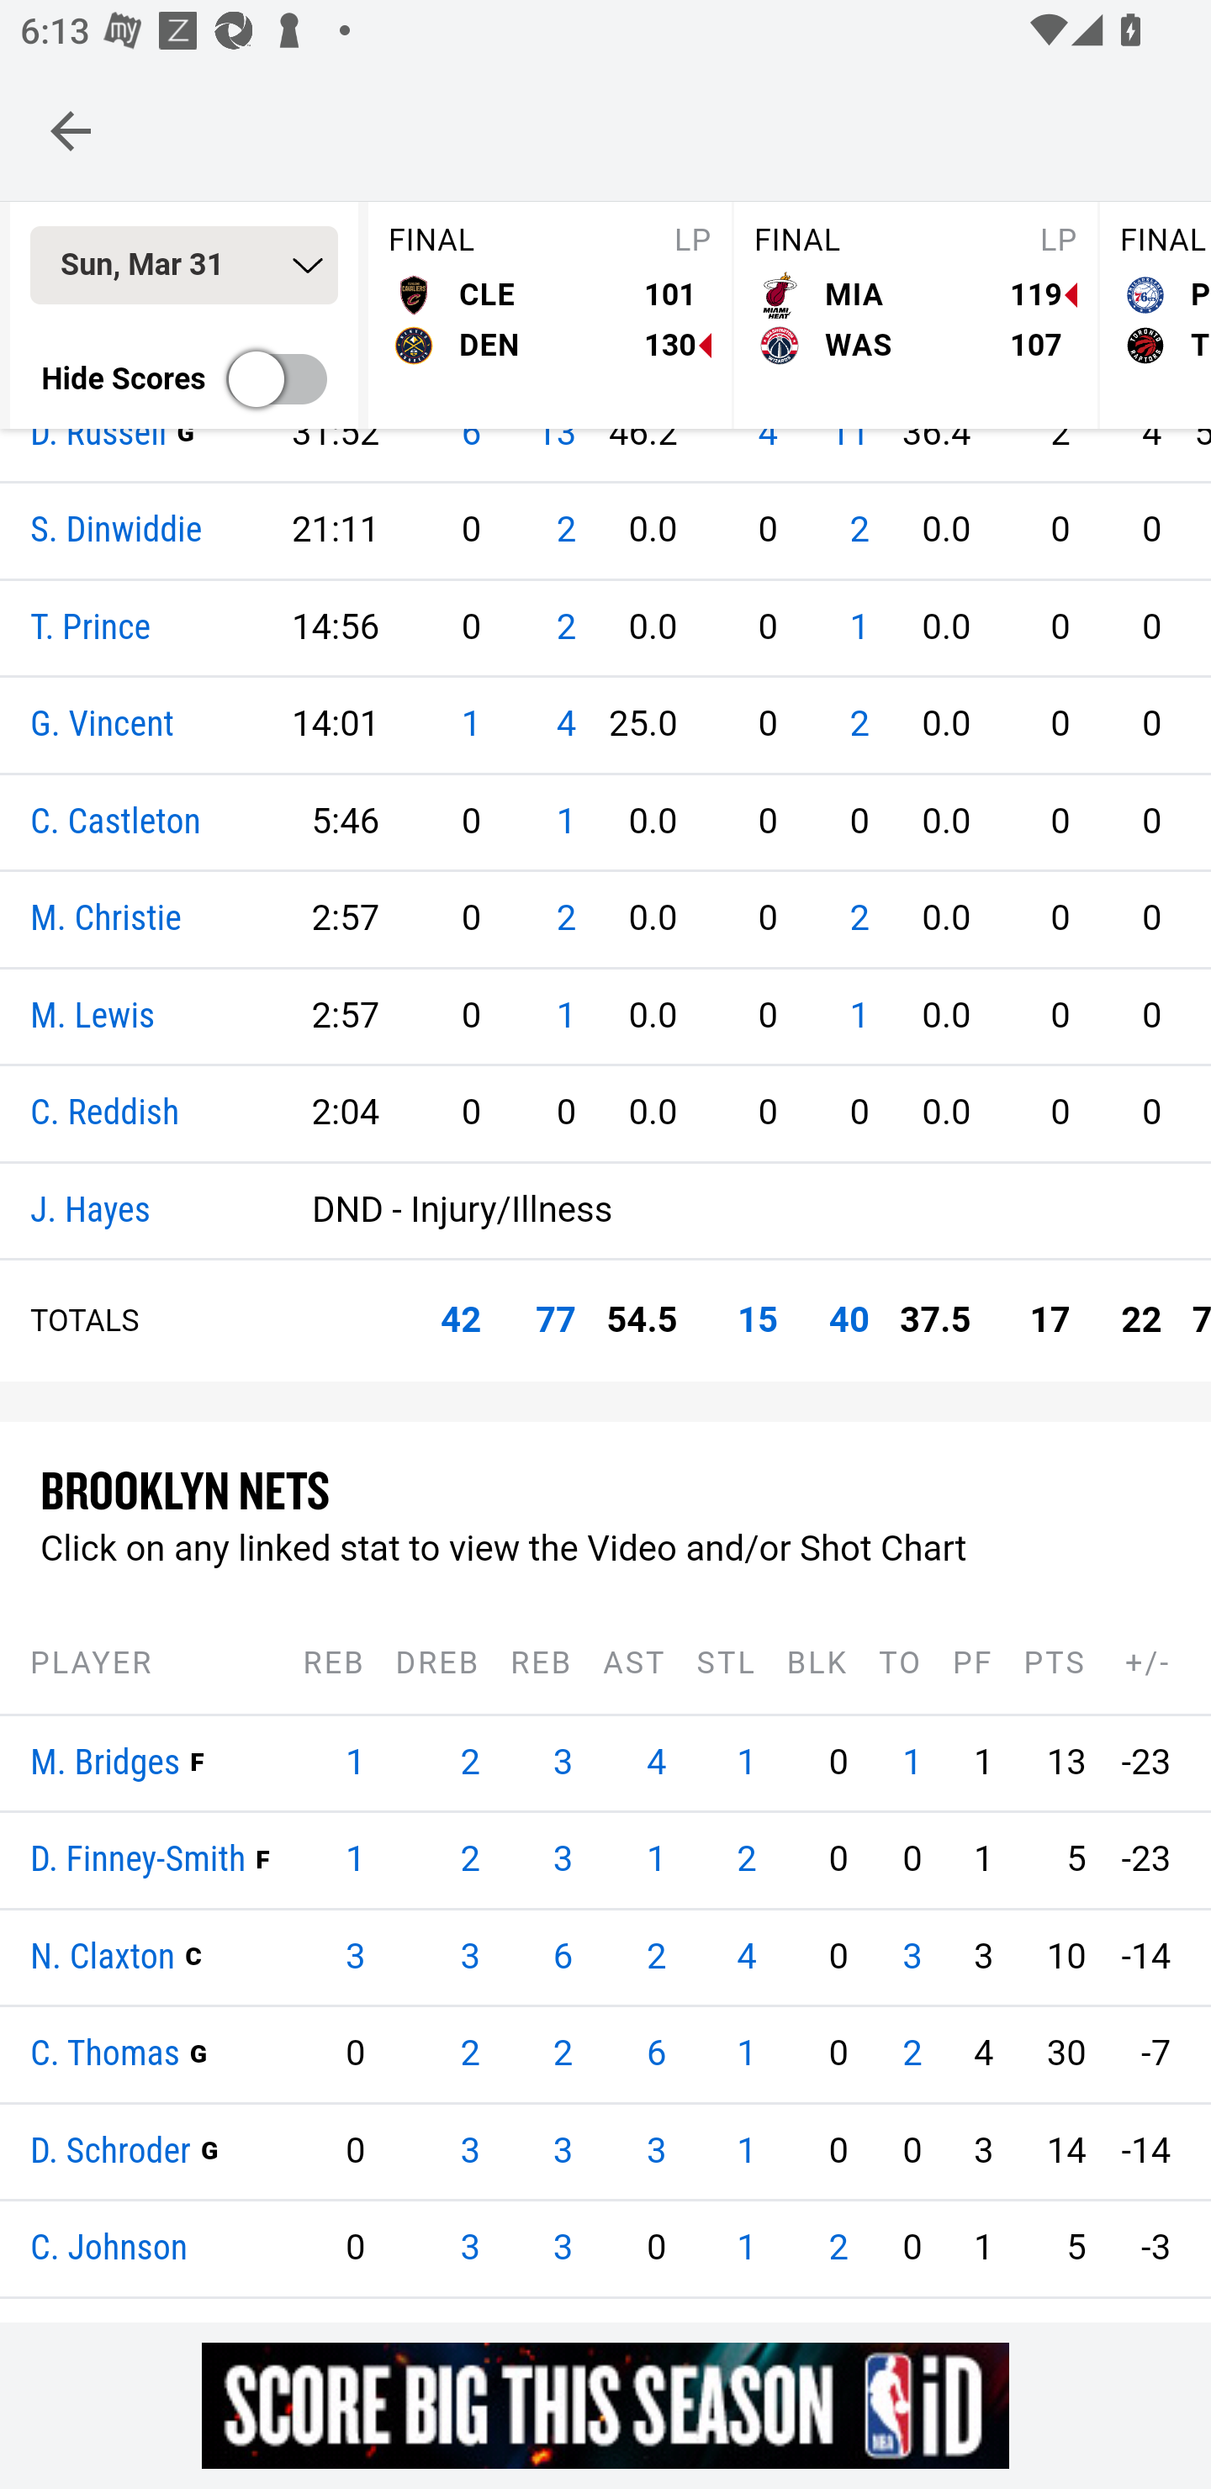 This screenshot has height=2489, width=1211. I want to click on 2, so click(747, 1860).